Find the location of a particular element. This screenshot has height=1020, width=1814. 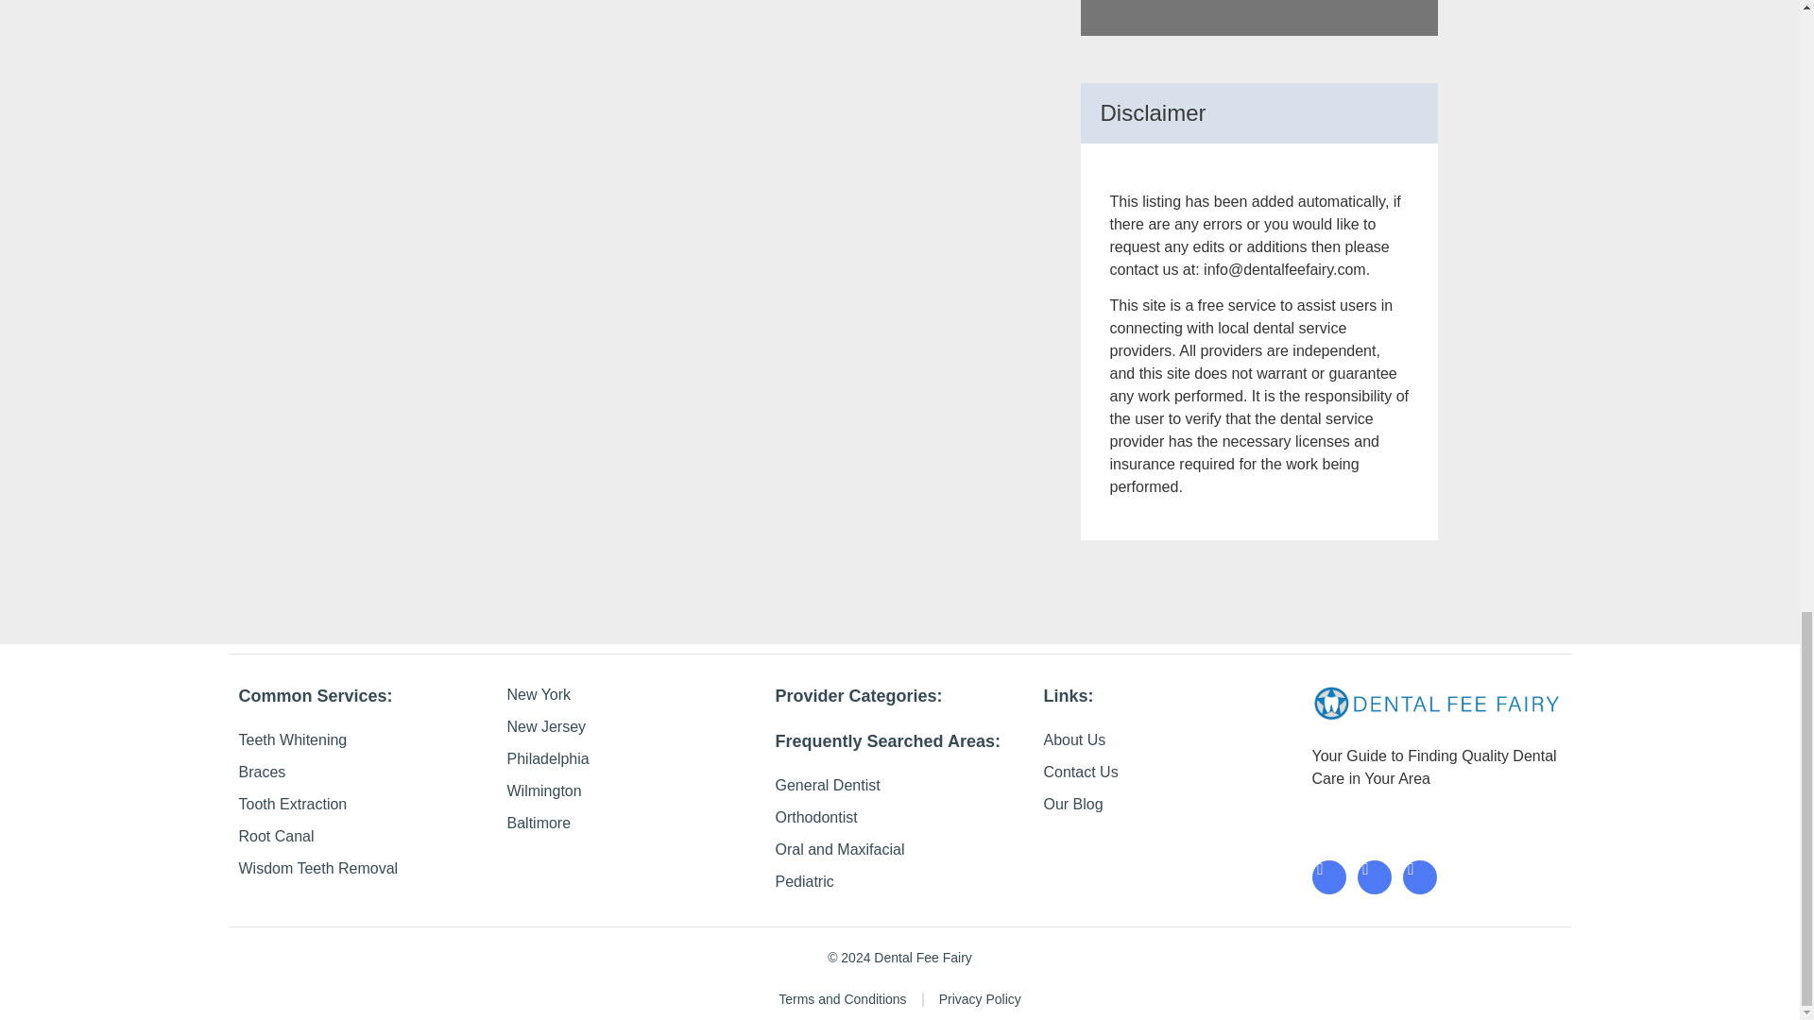

Our Blog is located at coordinates (1168, 805).